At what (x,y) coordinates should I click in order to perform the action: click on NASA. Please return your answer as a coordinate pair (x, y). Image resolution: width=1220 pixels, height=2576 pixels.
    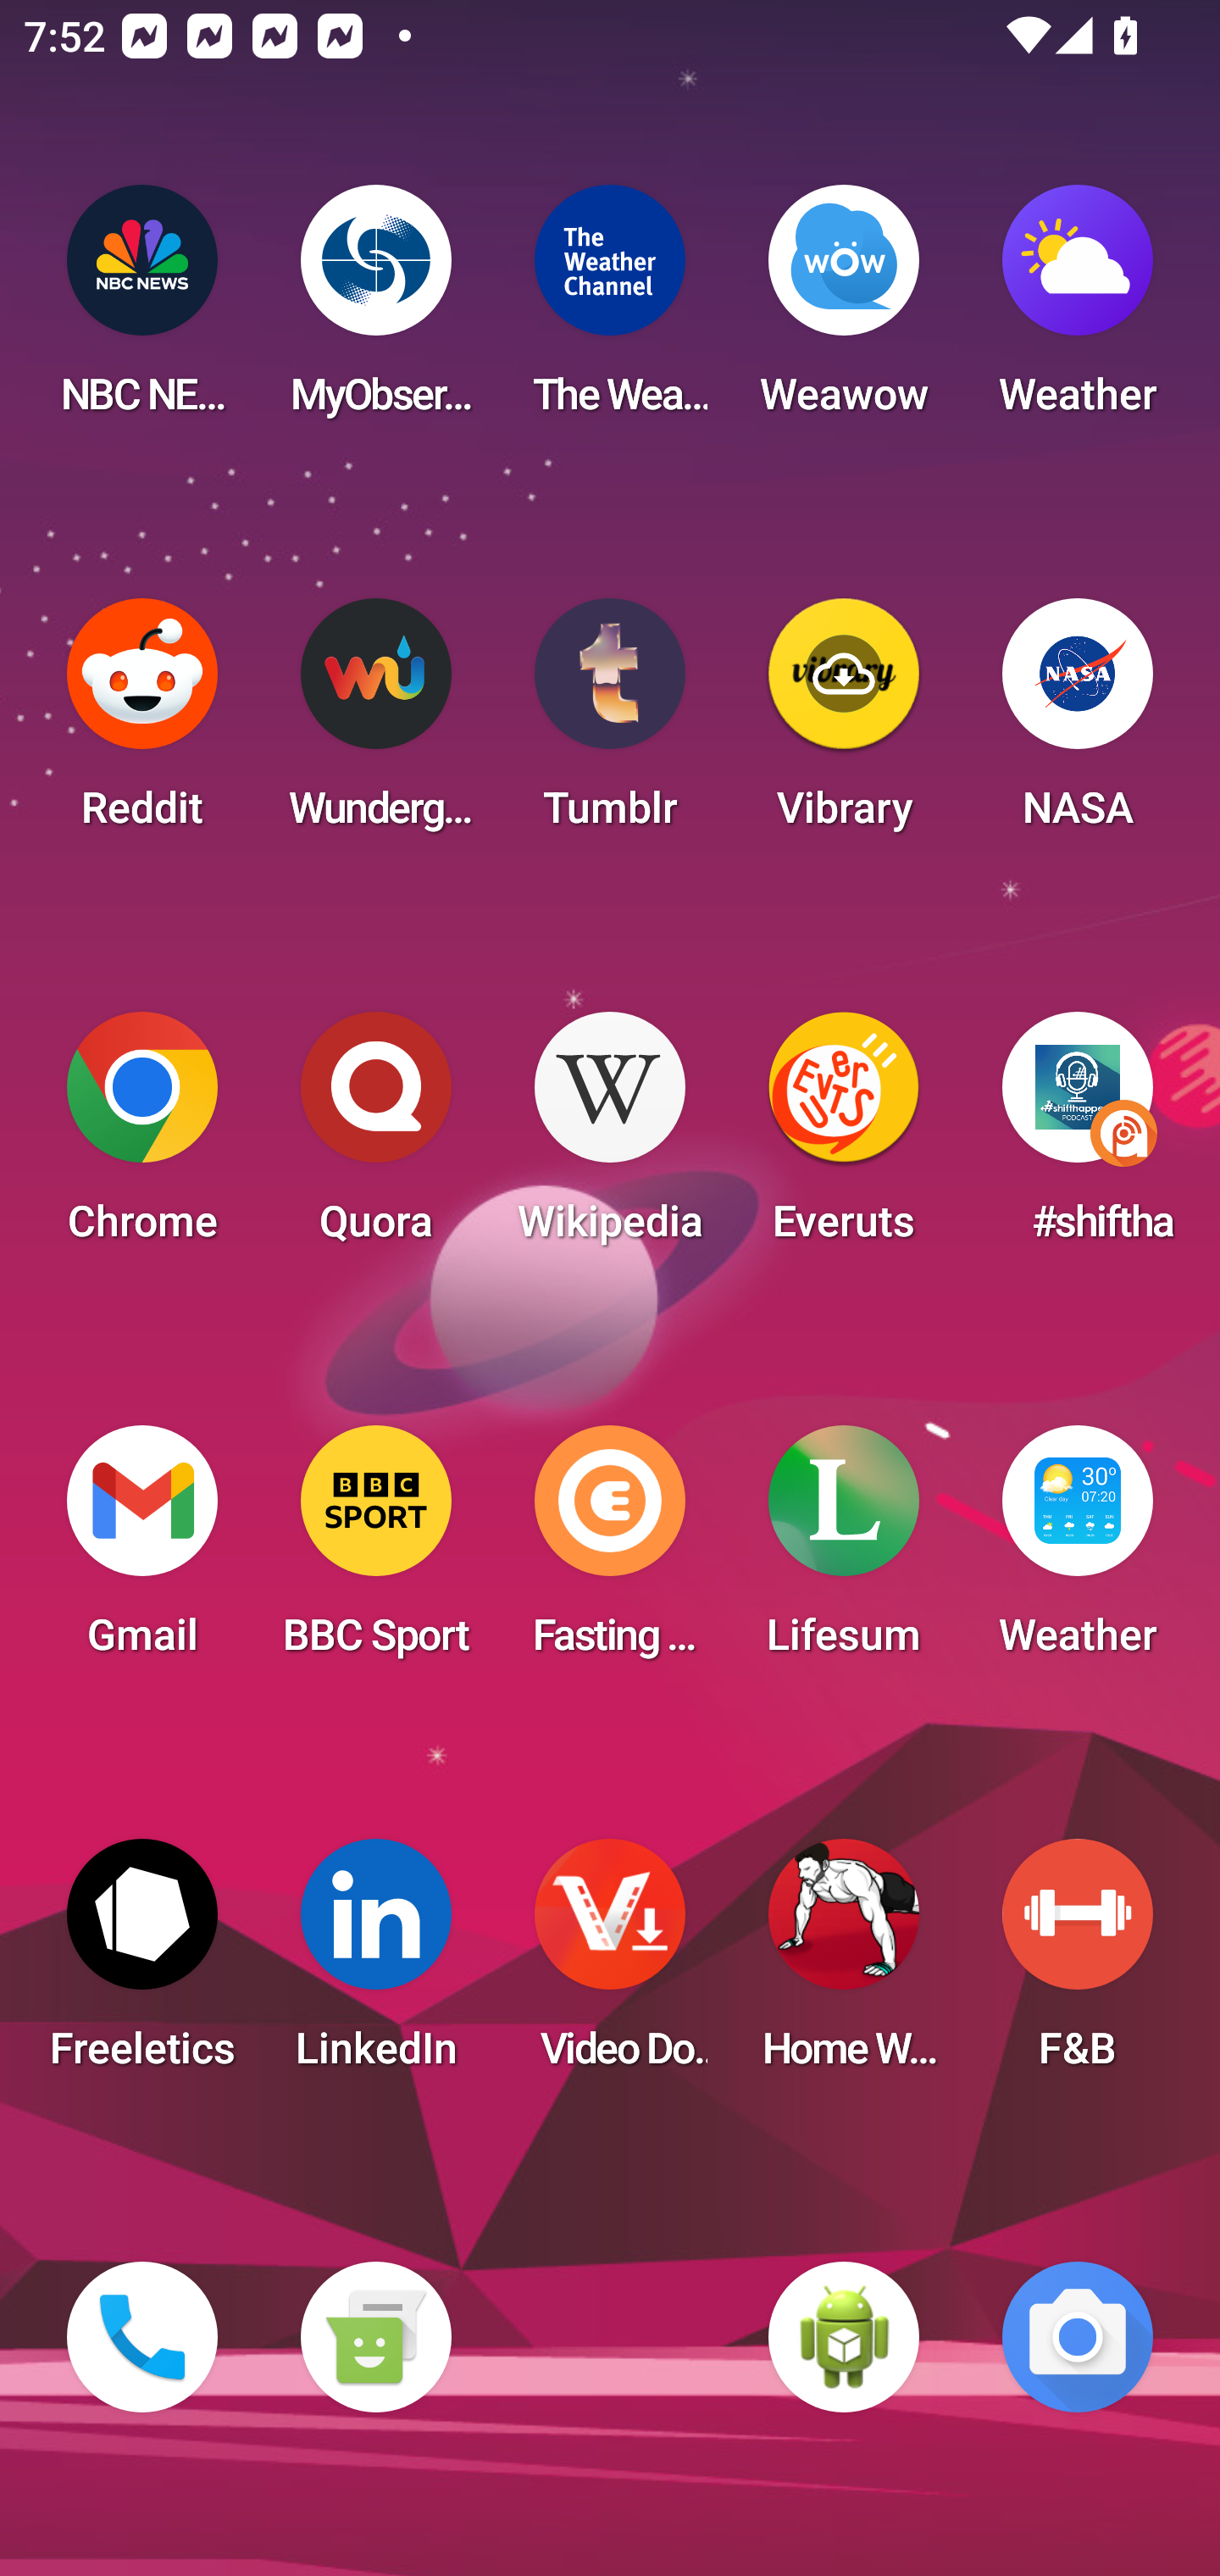
    Looking at the image, I should click on (1078, 724).